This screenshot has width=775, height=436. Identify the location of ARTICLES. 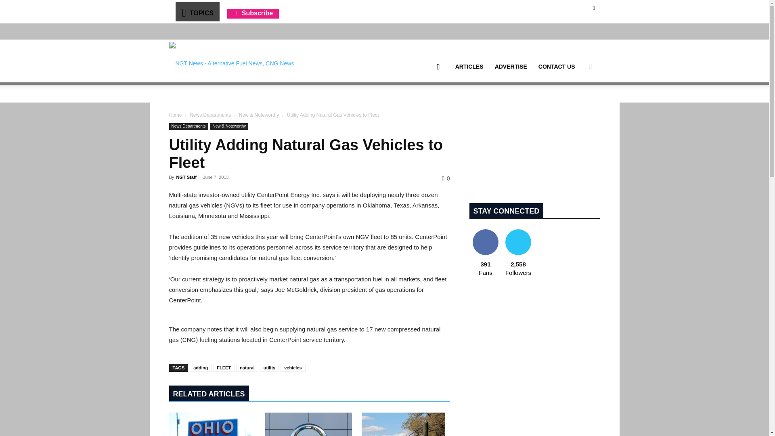
(469, 67).